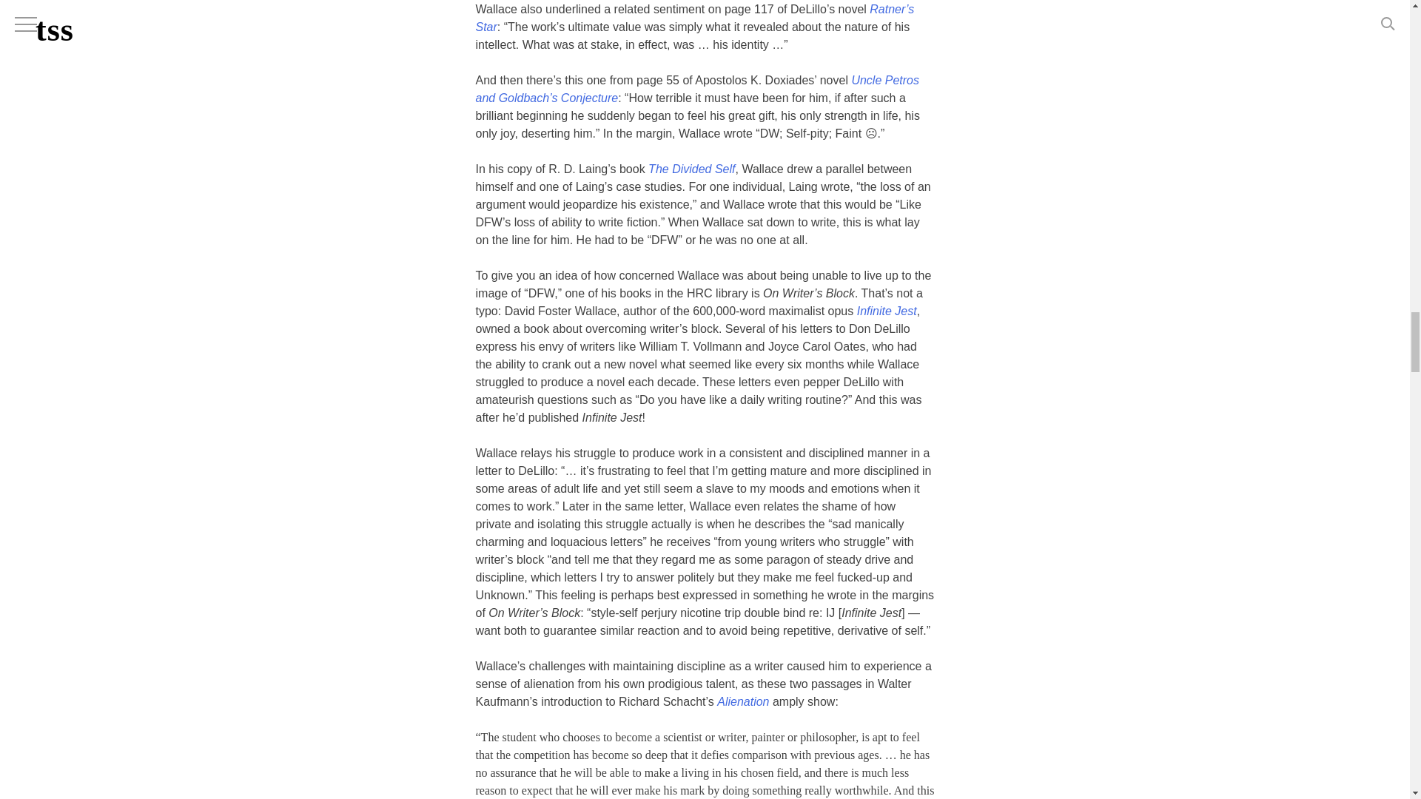 The height and width of the screenshot is (799, 1421). Describe the element at coordinates (691, 169) in the screenshot. I see `The Divided Self` at that location.